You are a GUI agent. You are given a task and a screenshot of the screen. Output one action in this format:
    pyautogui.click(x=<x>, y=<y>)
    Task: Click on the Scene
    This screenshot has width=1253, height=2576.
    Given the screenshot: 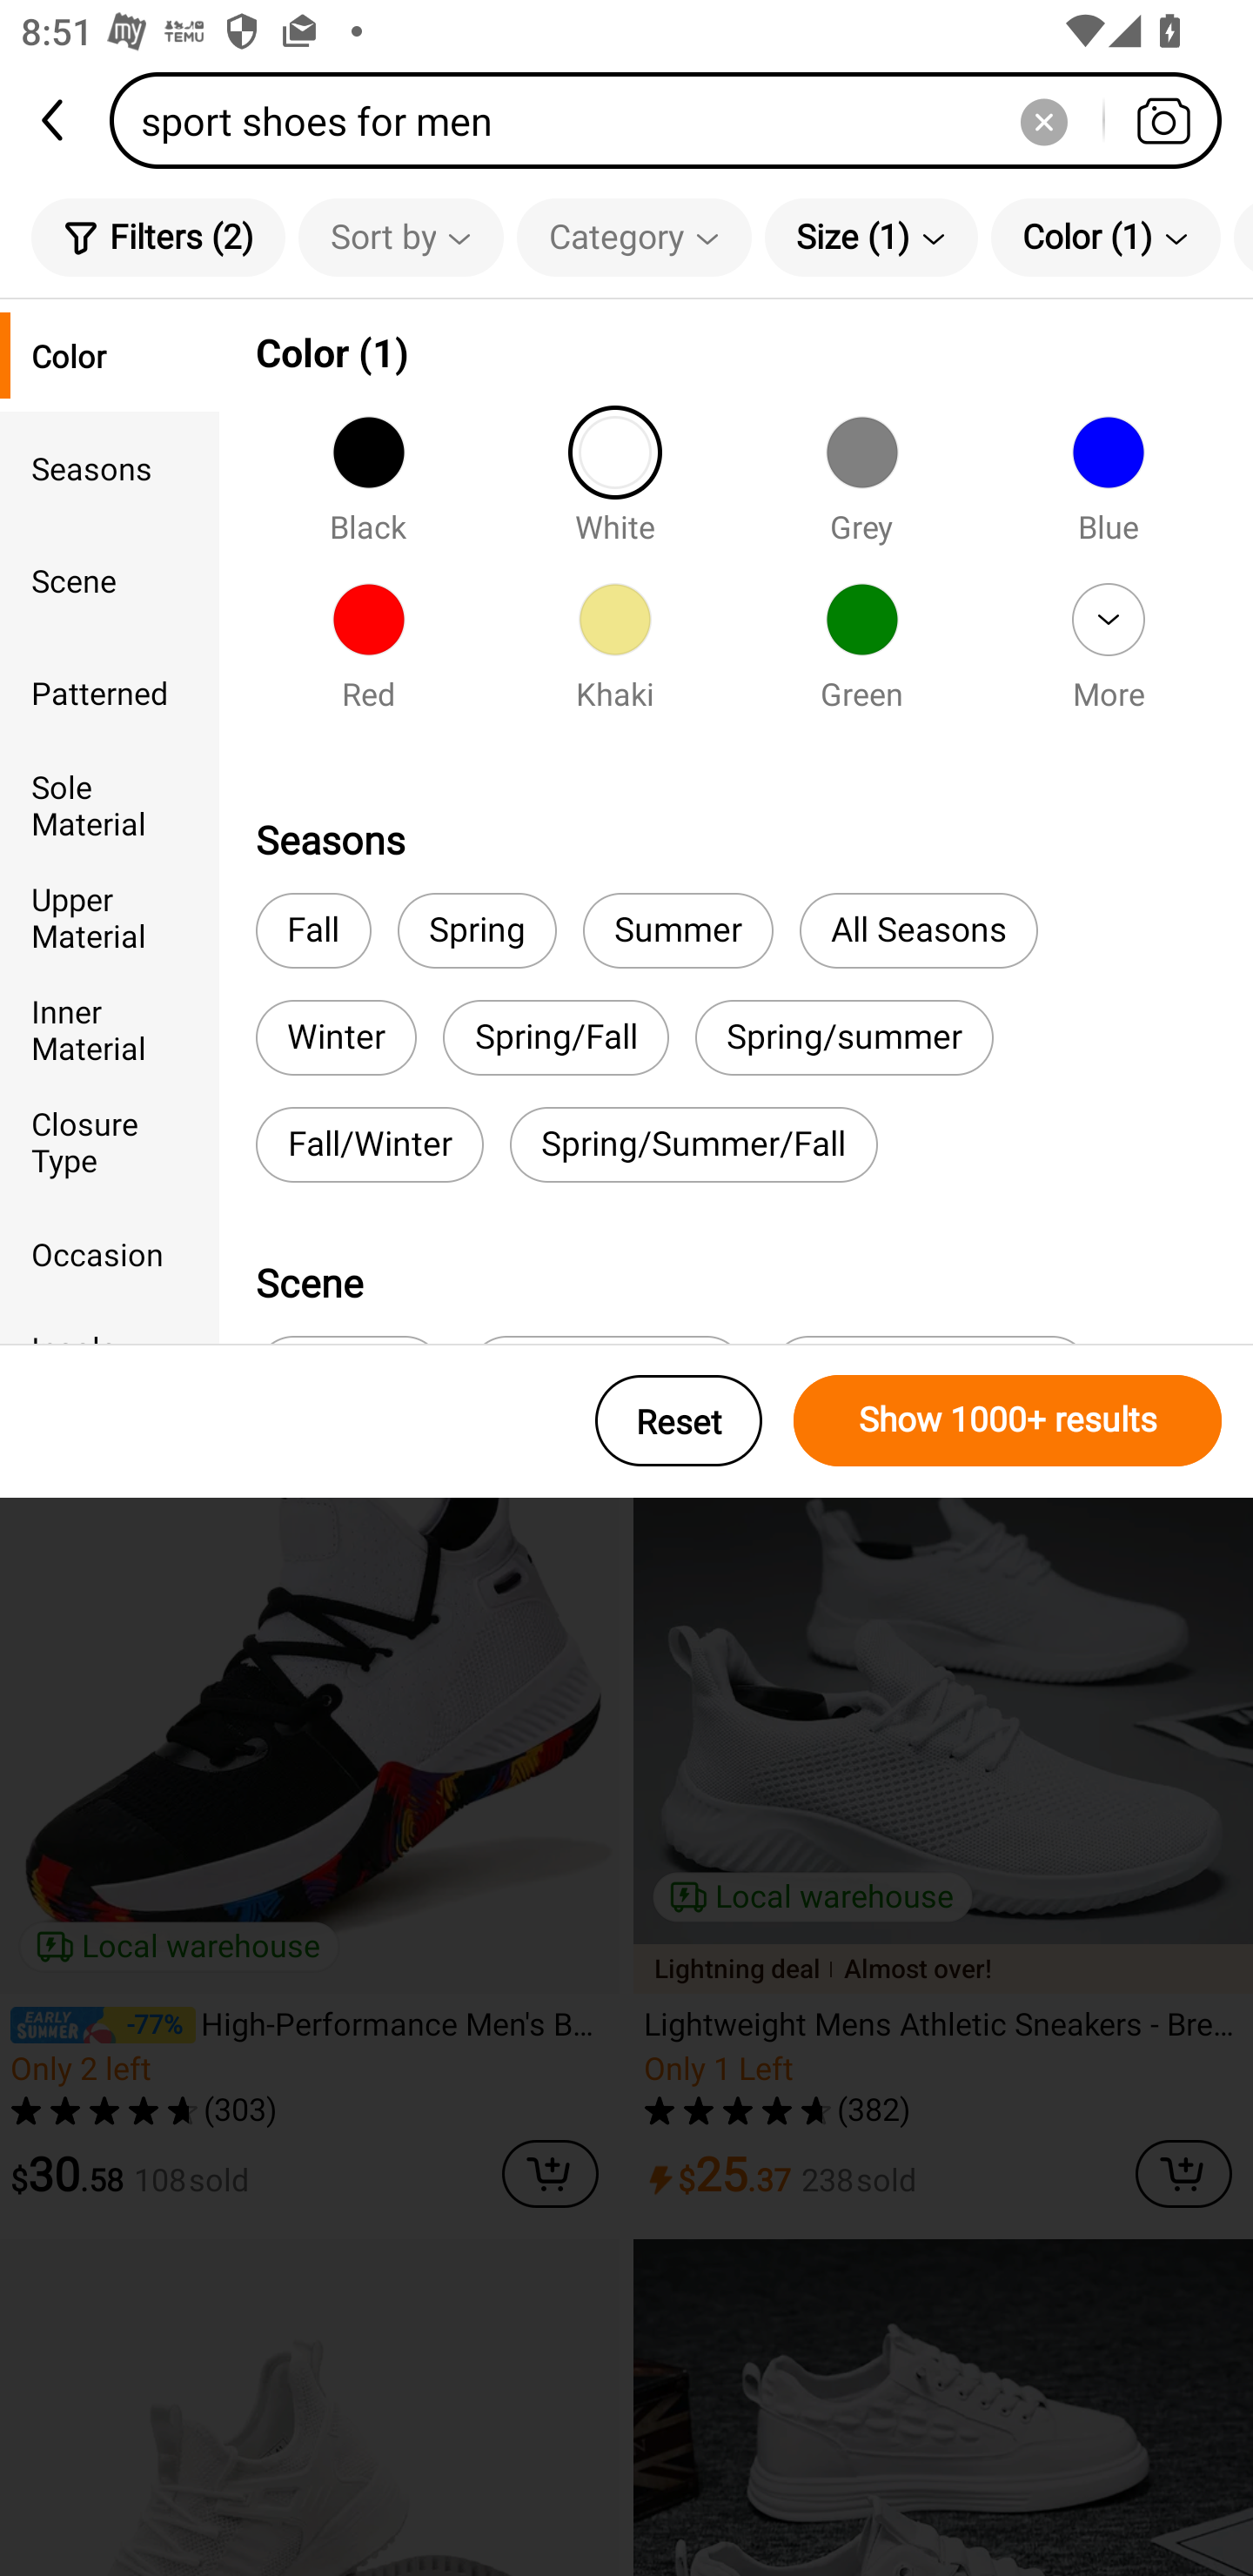 What is the action you would take?
    pyautogui.click(x=110, y=580)
    